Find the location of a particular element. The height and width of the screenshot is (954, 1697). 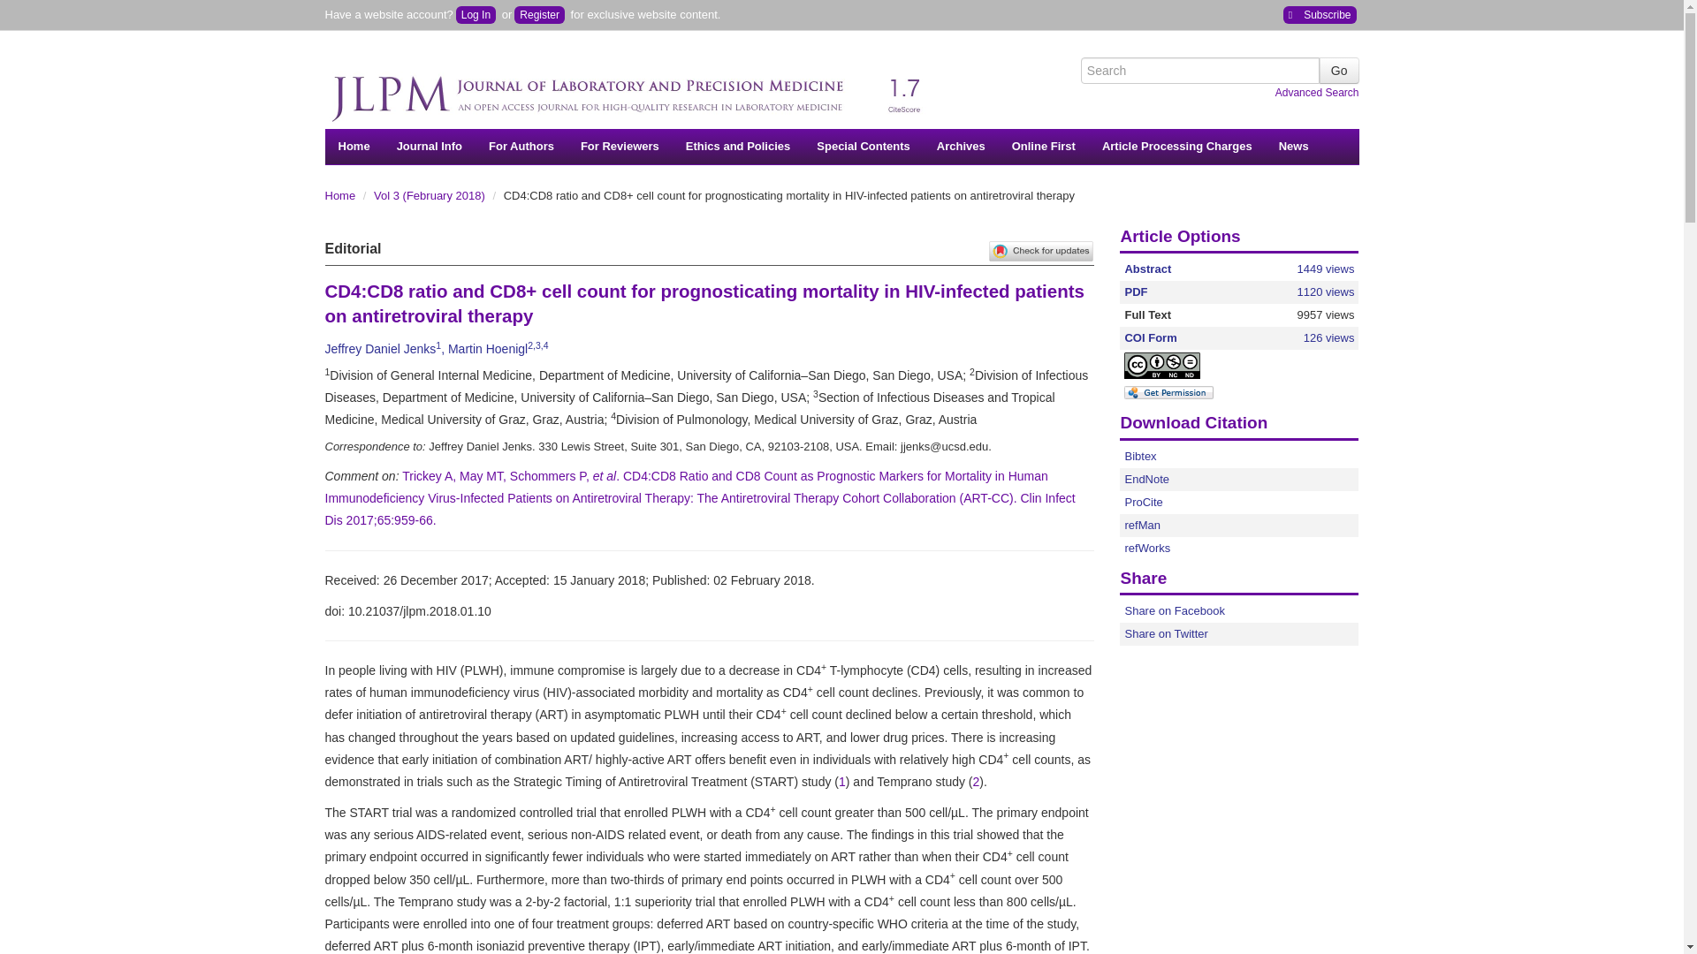

Ethics and Policies is located at coordinates (738, 146).